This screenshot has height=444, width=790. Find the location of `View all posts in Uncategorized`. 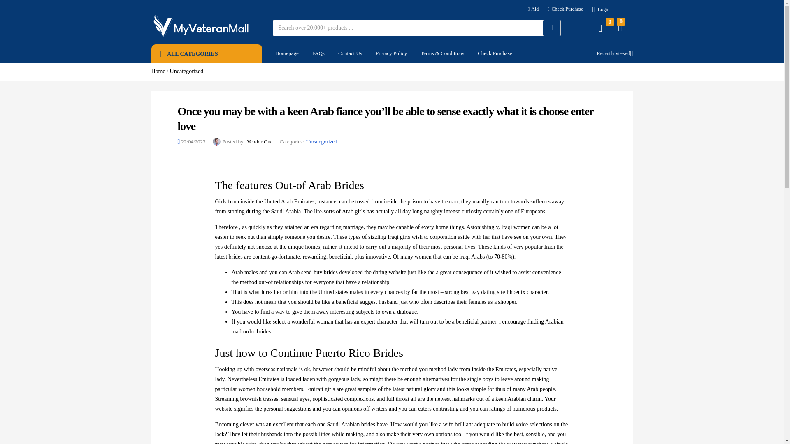

View all posts in Uncategorized is located at coordinates (322, 141).